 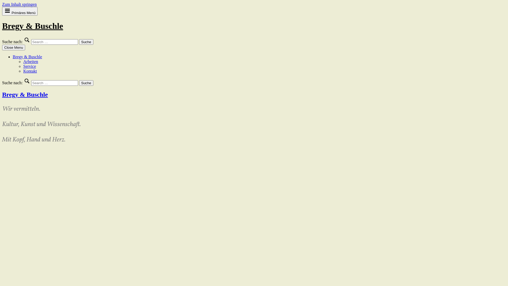 What do you see at coordinates (86, 42) in the screenshot?
I see `Suche` at bounding box center [86, 42].